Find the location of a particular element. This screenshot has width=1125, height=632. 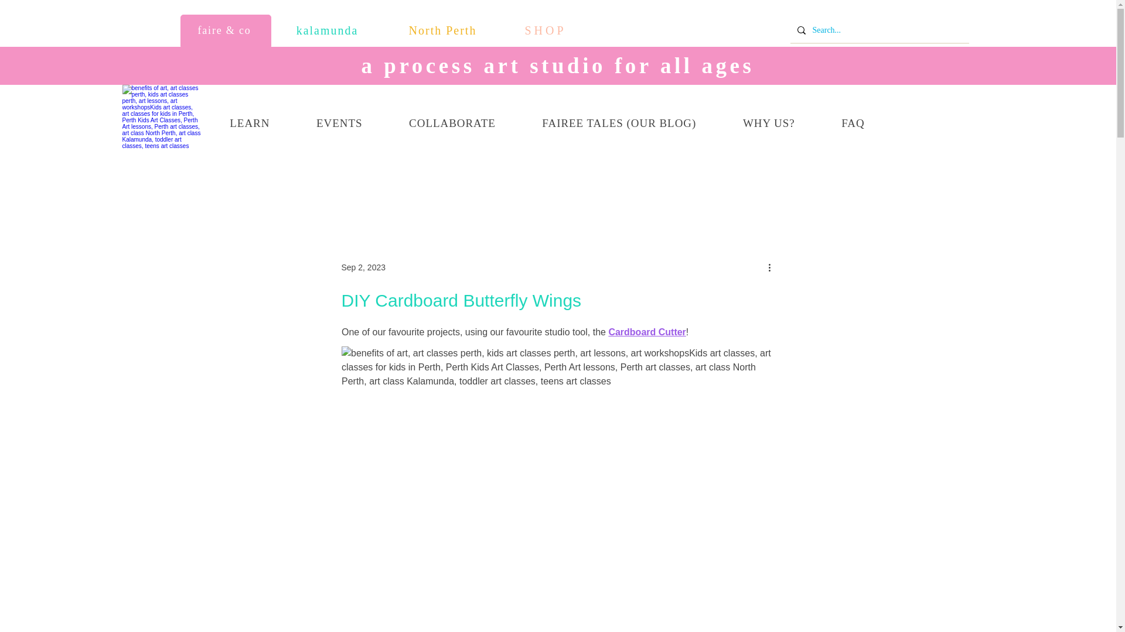

LEARN is located at coordinates (249, 124).